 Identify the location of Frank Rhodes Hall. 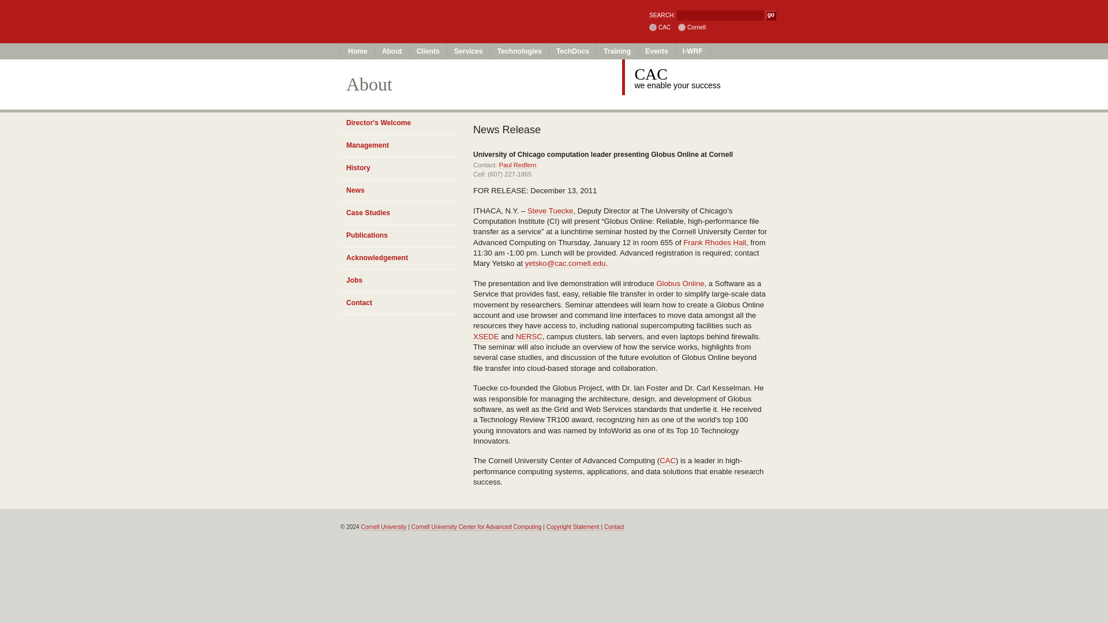
(714, 242).